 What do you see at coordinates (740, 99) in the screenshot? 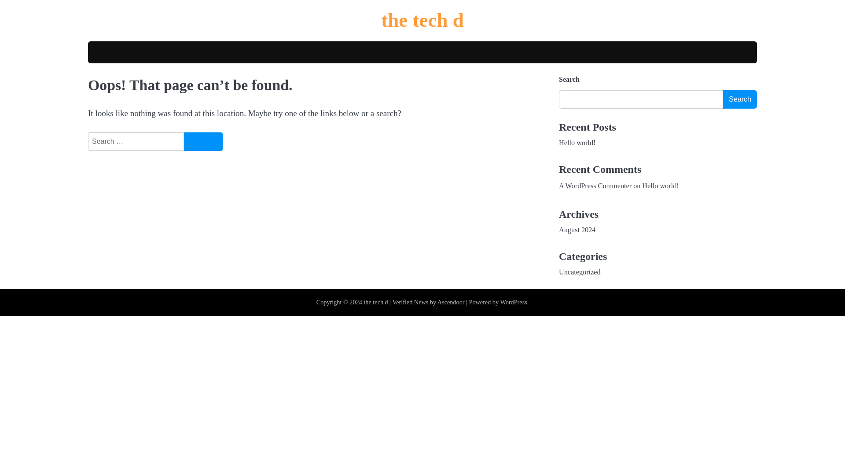
I see `Search` at bounding box center [740, 99].